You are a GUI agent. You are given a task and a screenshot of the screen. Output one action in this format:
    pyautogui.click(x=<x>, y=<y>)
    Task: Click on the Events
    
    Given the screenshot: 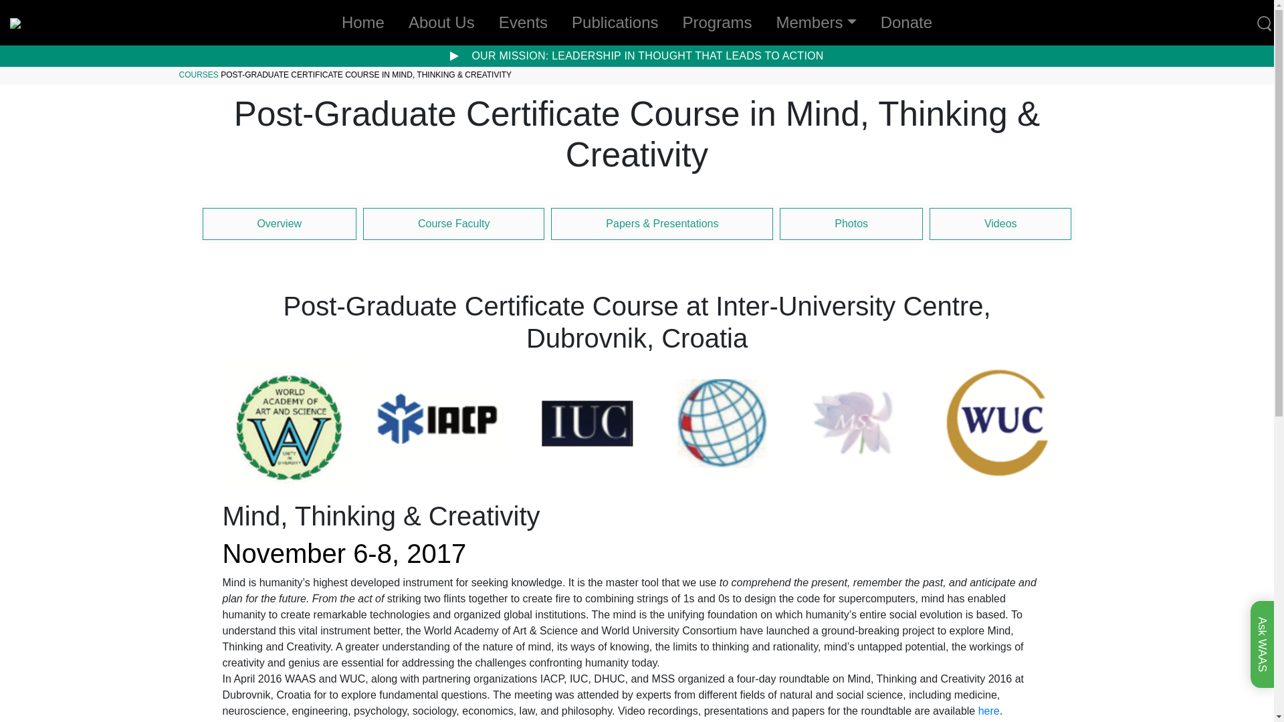 What is the action you would take?
    pyautogui.click(x=523, y=23)
    